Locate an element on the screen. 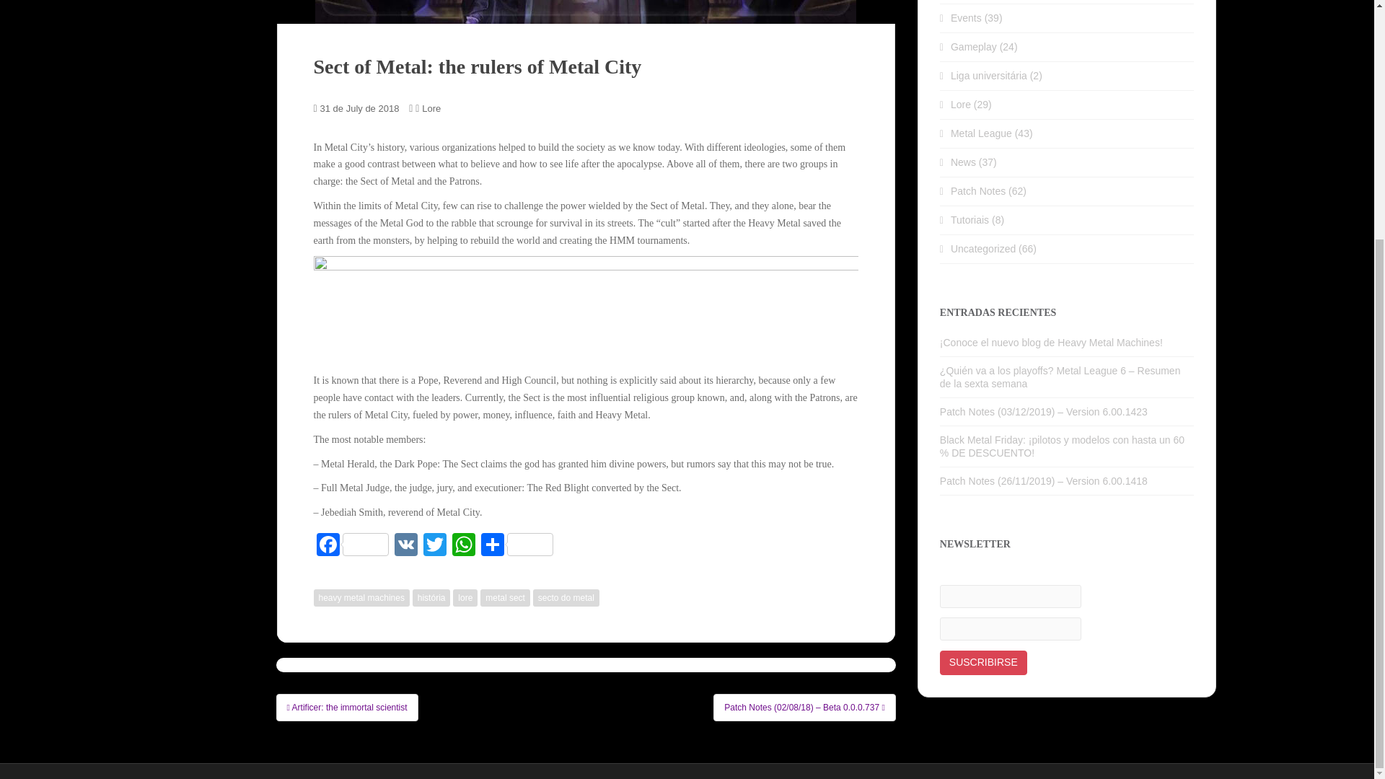 The width and height of the screenshot is (1385, 779). News is located at coordinates (963, 162).